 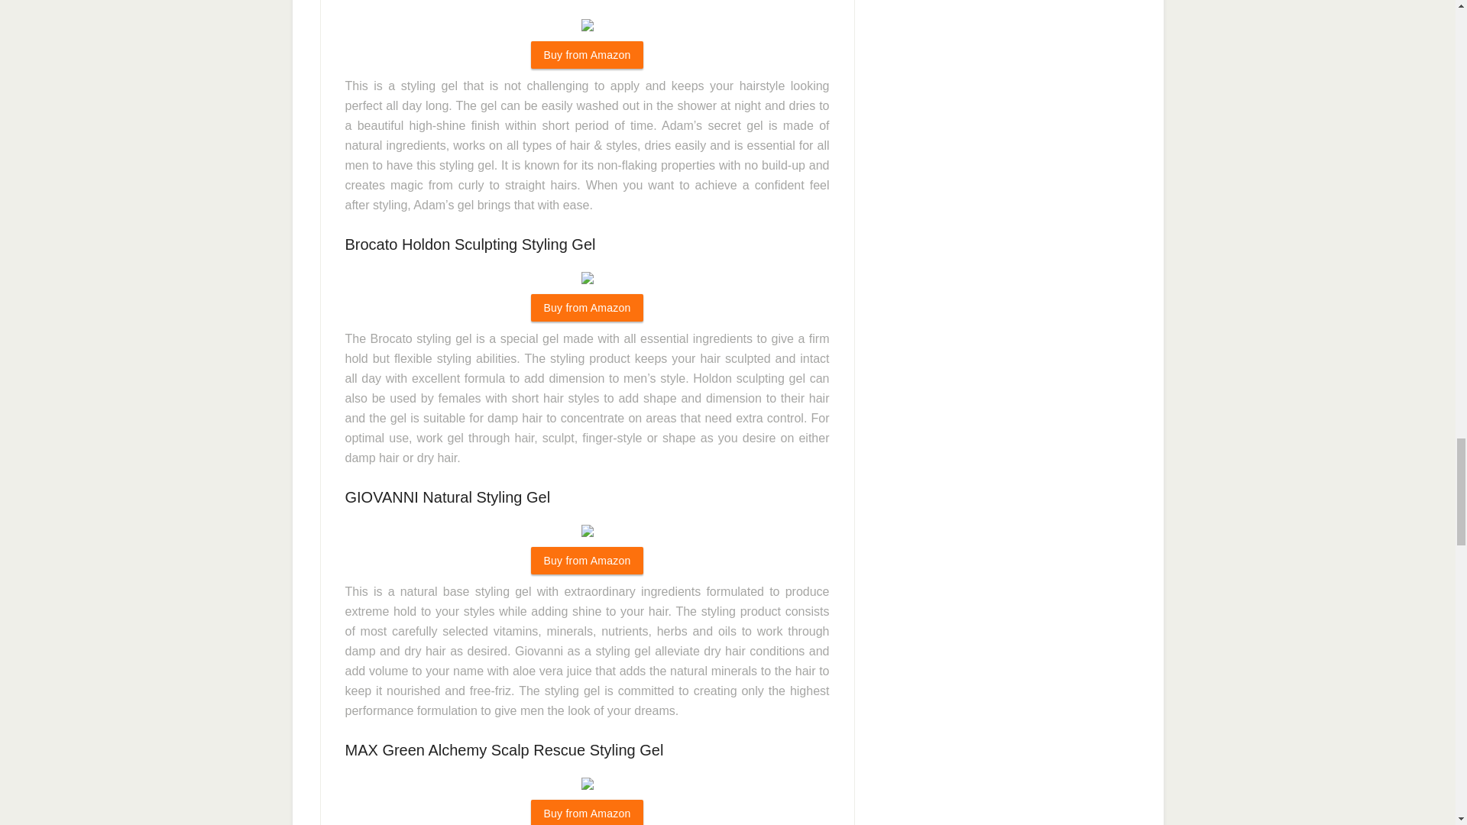 I want to click on Buy from Amazon, so click(x=587, y=307).